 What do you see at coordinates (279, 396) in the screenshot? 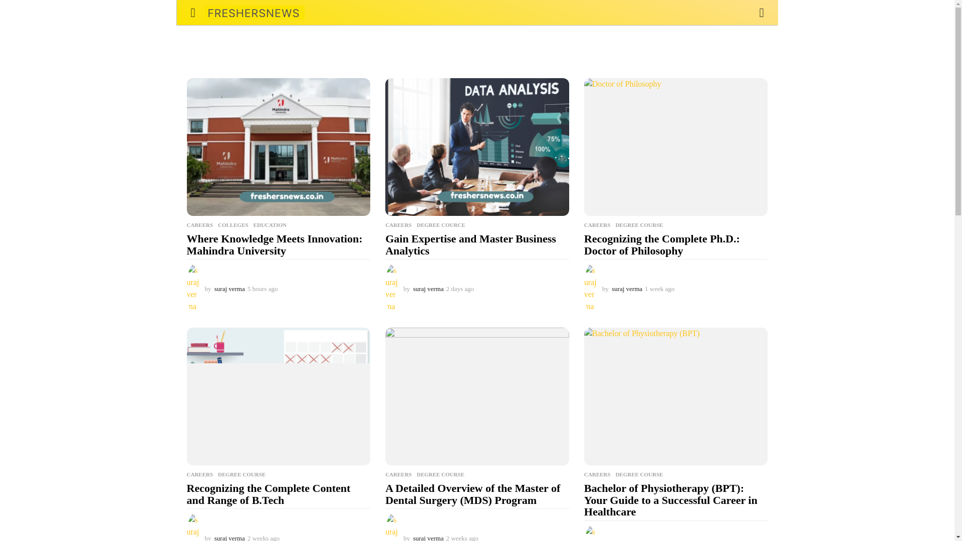
I see `Recognizing the Complete Content and Range of B.Tech` at bounding box center [279, 396].